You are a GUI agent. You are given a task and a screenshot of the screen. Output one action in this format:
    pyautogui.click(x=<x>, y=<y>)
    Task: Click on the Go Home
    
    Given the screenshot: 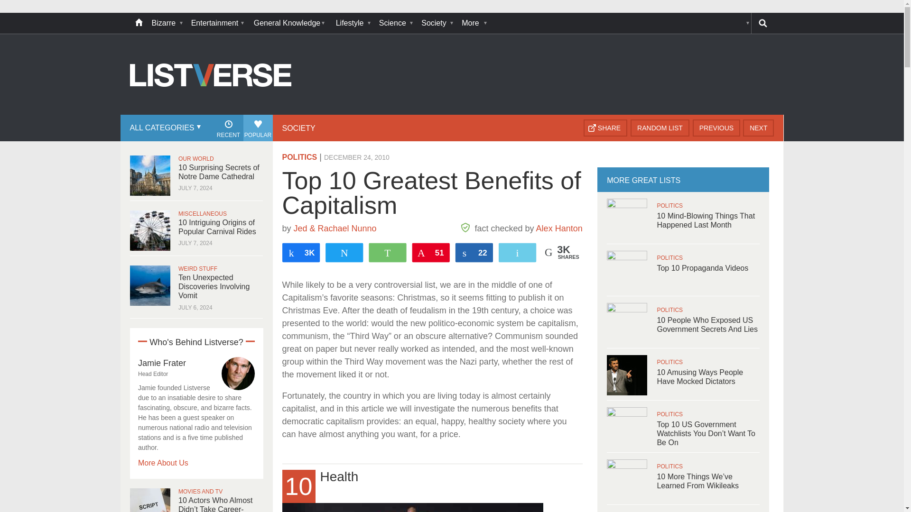 What is the action you would take?
    pyautogui.click(x=139, y=23)
    